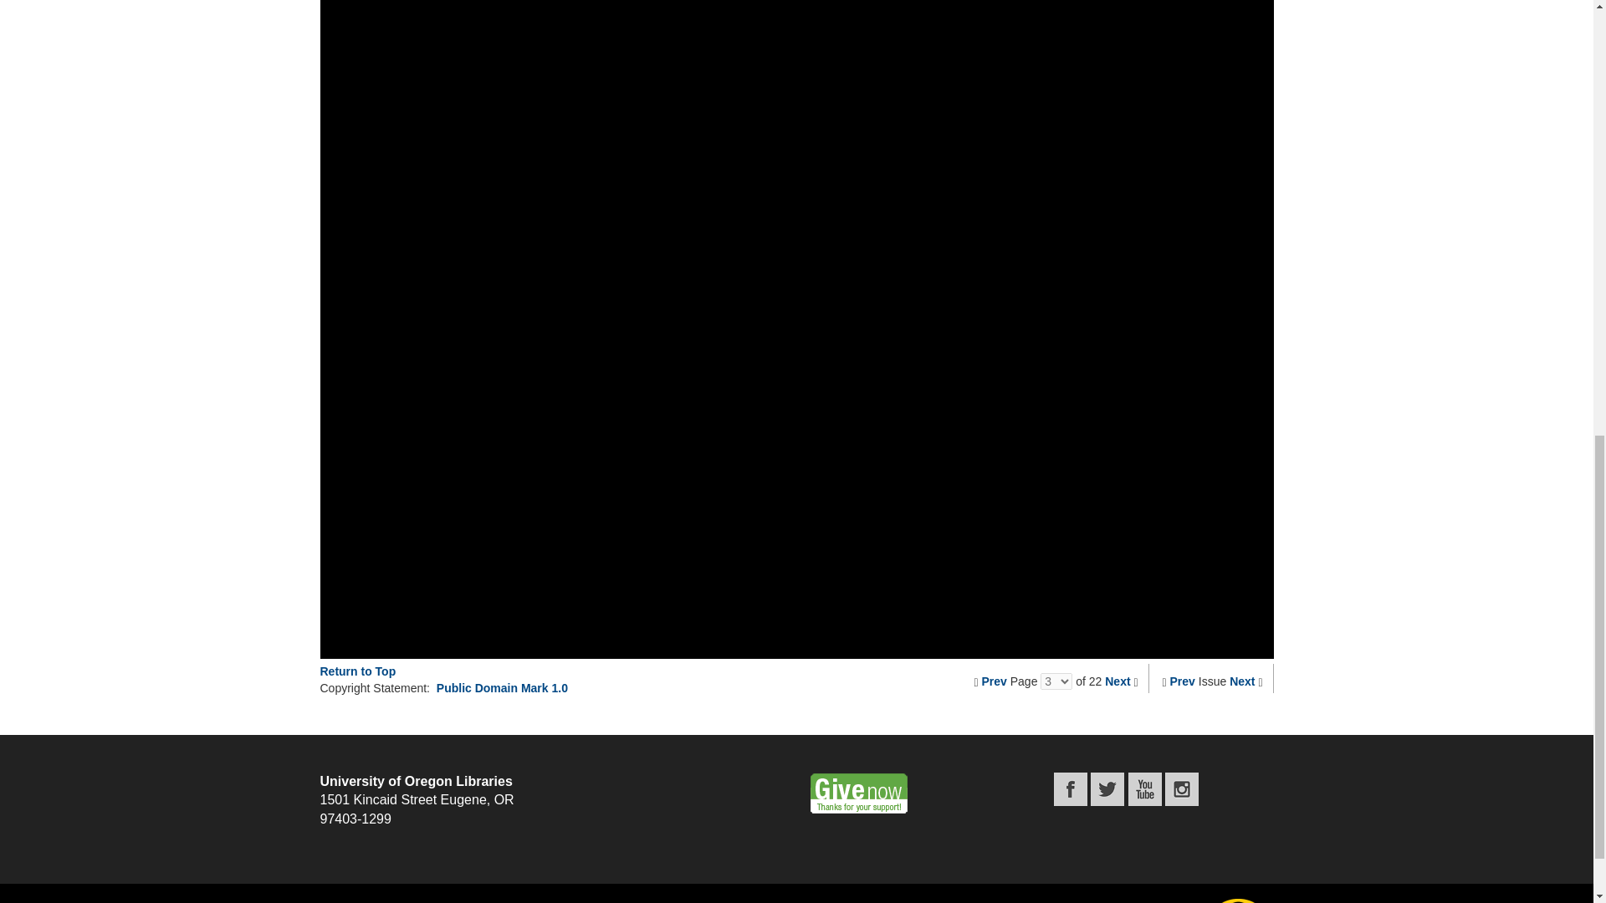 Image resolution: width=1606 pixels, height=903 pixels. Describe the element at coordinates (1118, 681) in the screenshot. I see `Next` at that location.